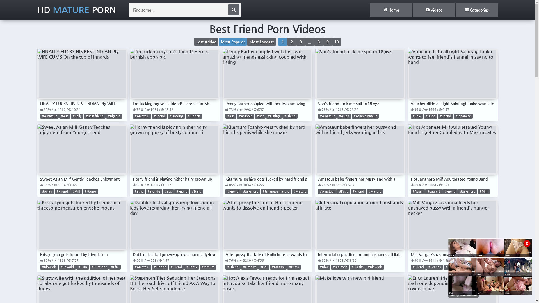  Describe the element at coordinates (206, 42) in the screenshot. I see `Last Added` at that location.